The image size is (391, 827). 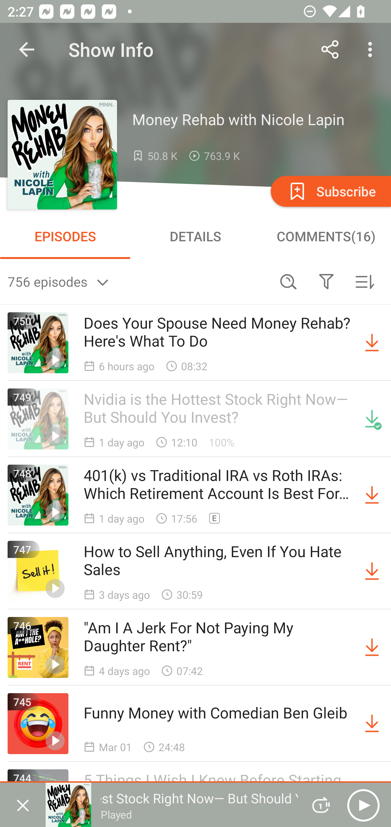 I want to click on Download, so click(x=372, y=724).